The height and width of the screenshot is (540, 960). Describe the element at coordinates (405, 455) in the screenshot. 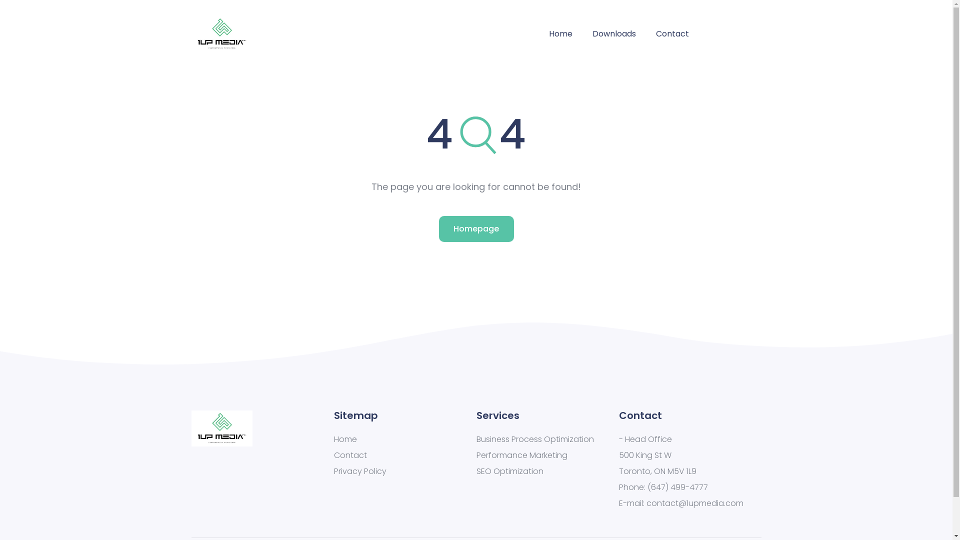

I see `Contact` at that location.